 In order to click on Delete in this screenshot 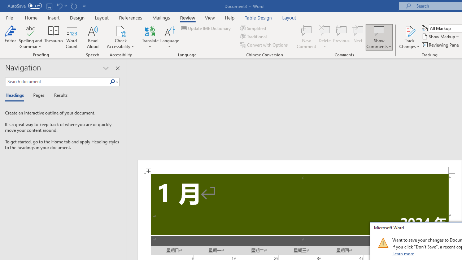, I will do `click(325, 37)`.